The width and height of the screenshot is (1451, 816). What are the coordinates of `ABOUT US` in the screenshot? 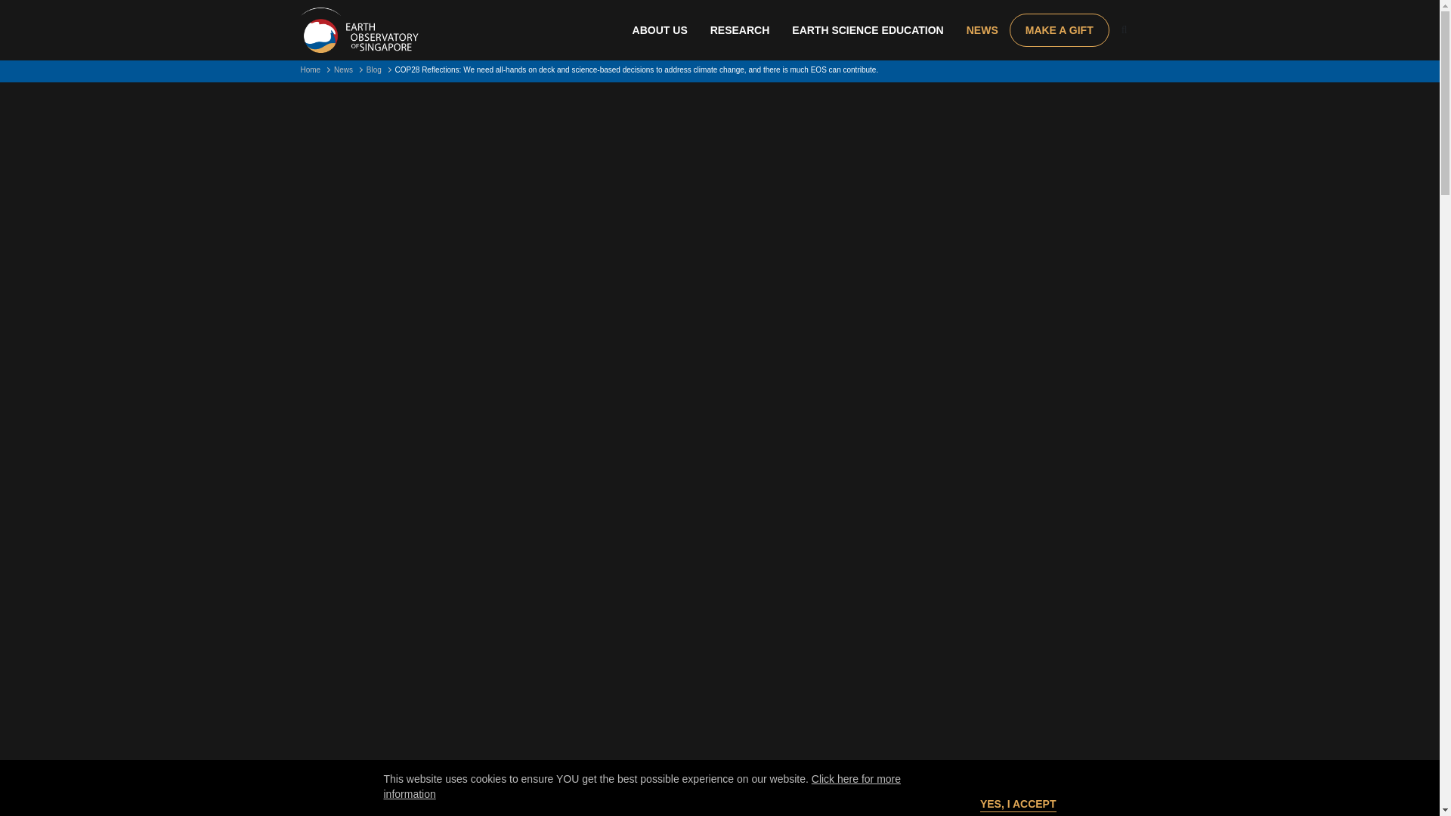 It's located at (660, 30).